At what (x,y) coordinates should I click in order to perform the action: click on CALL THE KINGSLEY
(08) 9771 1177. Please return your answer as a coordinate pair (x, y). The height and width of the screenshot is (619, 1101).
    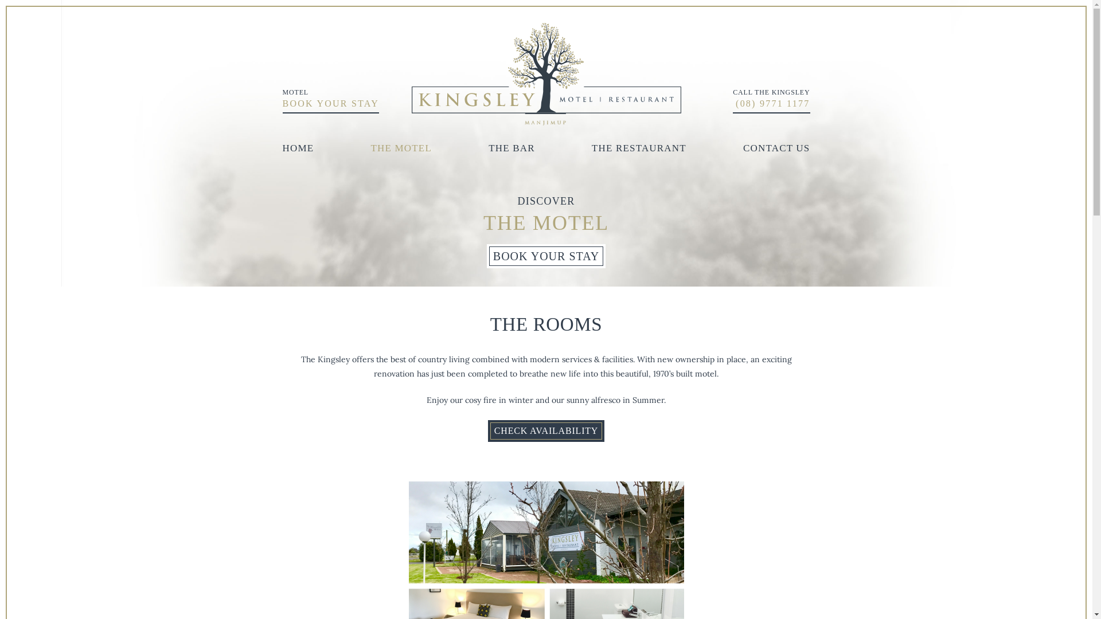
    Looking at the image, I should click on (771, 100).